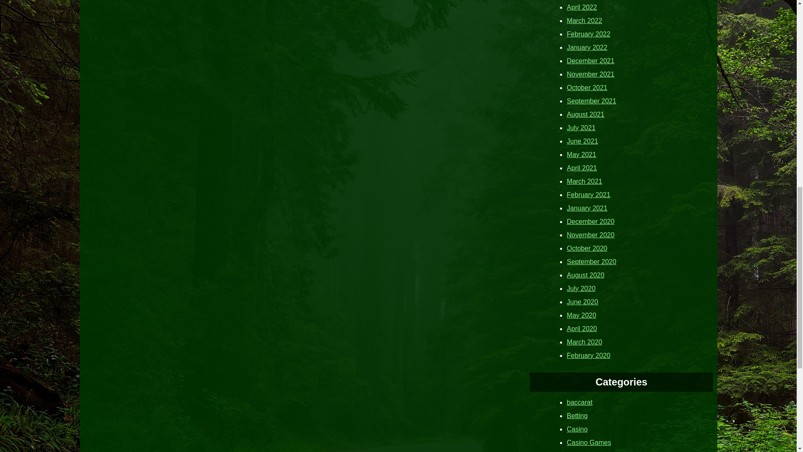 The width and height of the screenshot is (803, 452). Describe the element at coordinates (581, 7) in the screenshot. I see `April 2022` at that location.